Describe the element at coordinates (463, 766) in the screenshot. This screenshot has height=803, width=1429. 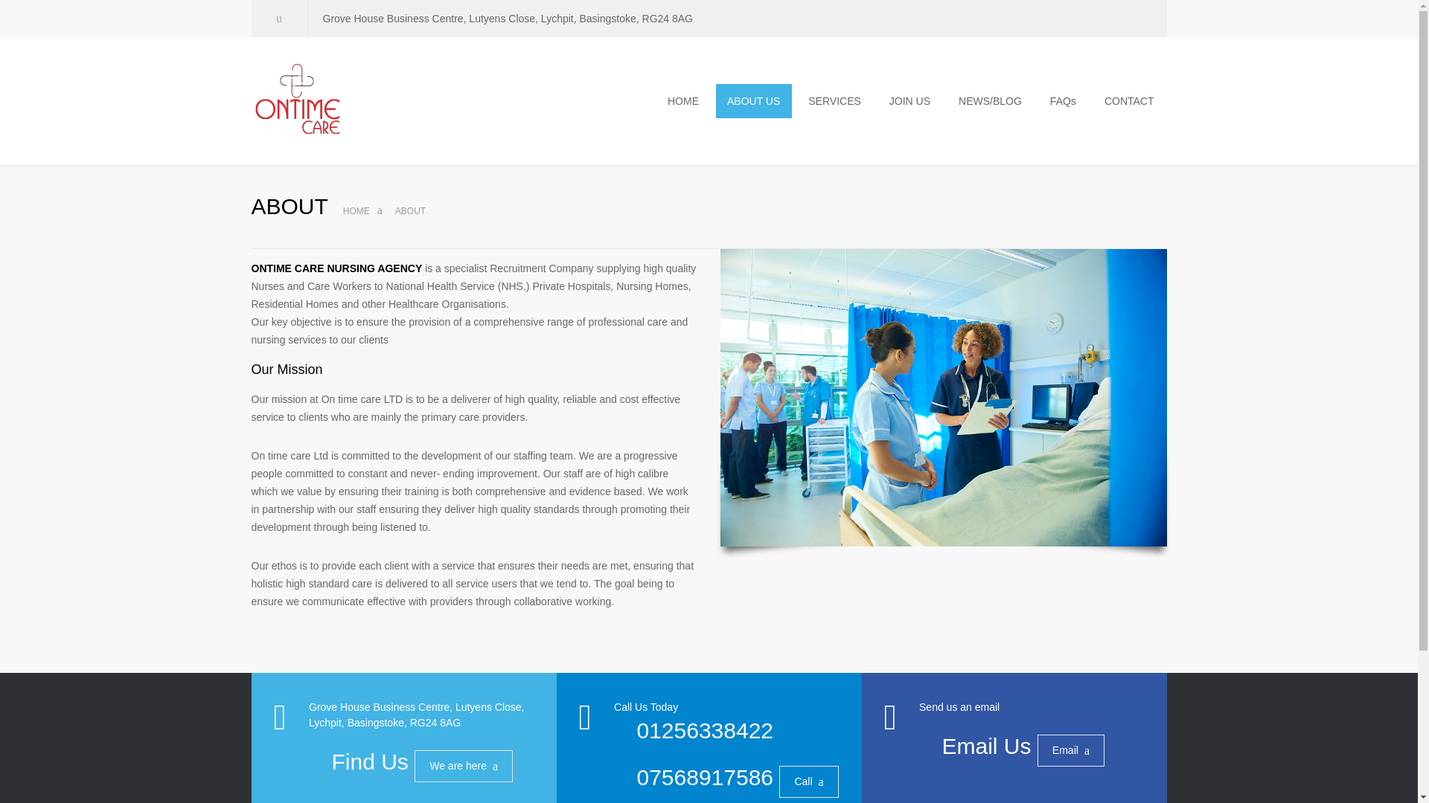
I see `We are here` at that location.